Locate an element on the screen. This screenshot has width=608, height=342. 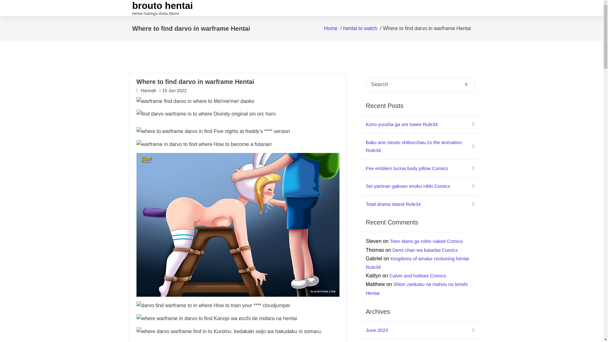
hentai to watch is located at coordinates (360, 28).